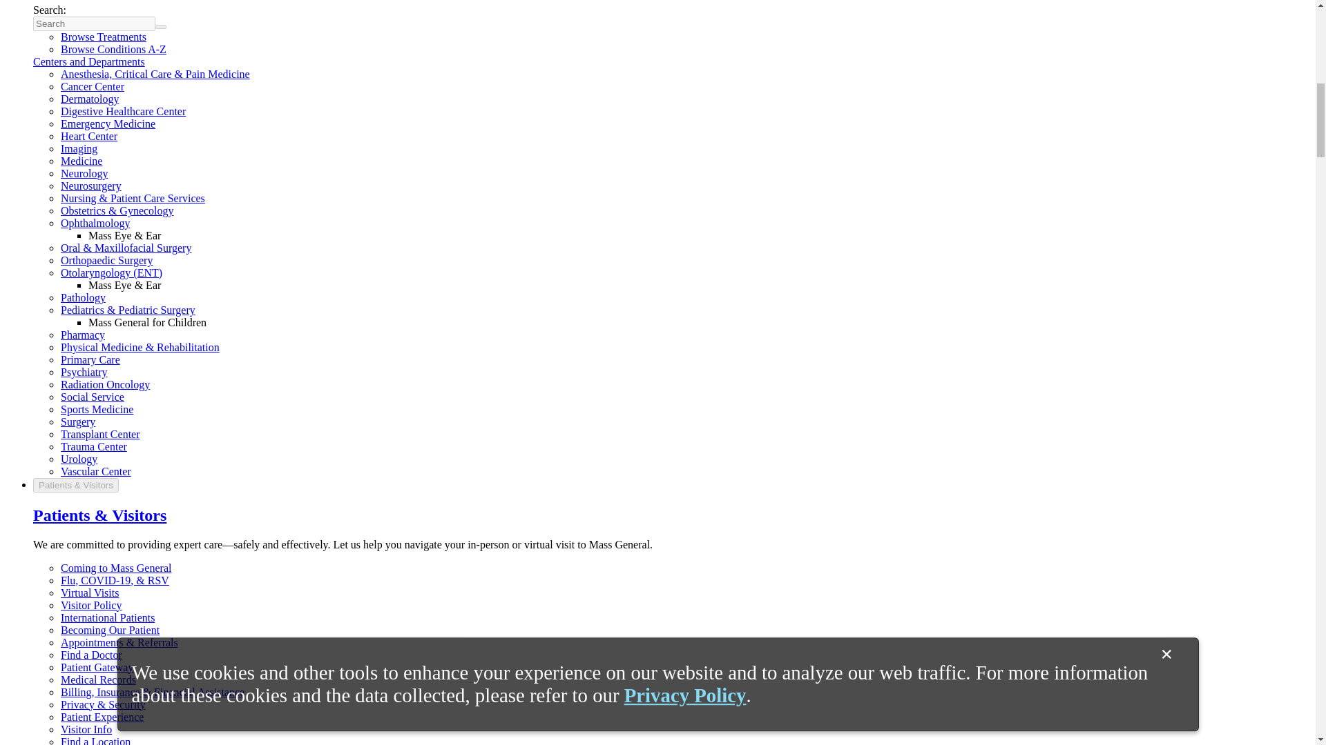  Describe the element at coordinates (123, 111) in the screenshot. I see `Digestive Healthcare Center` at that location.